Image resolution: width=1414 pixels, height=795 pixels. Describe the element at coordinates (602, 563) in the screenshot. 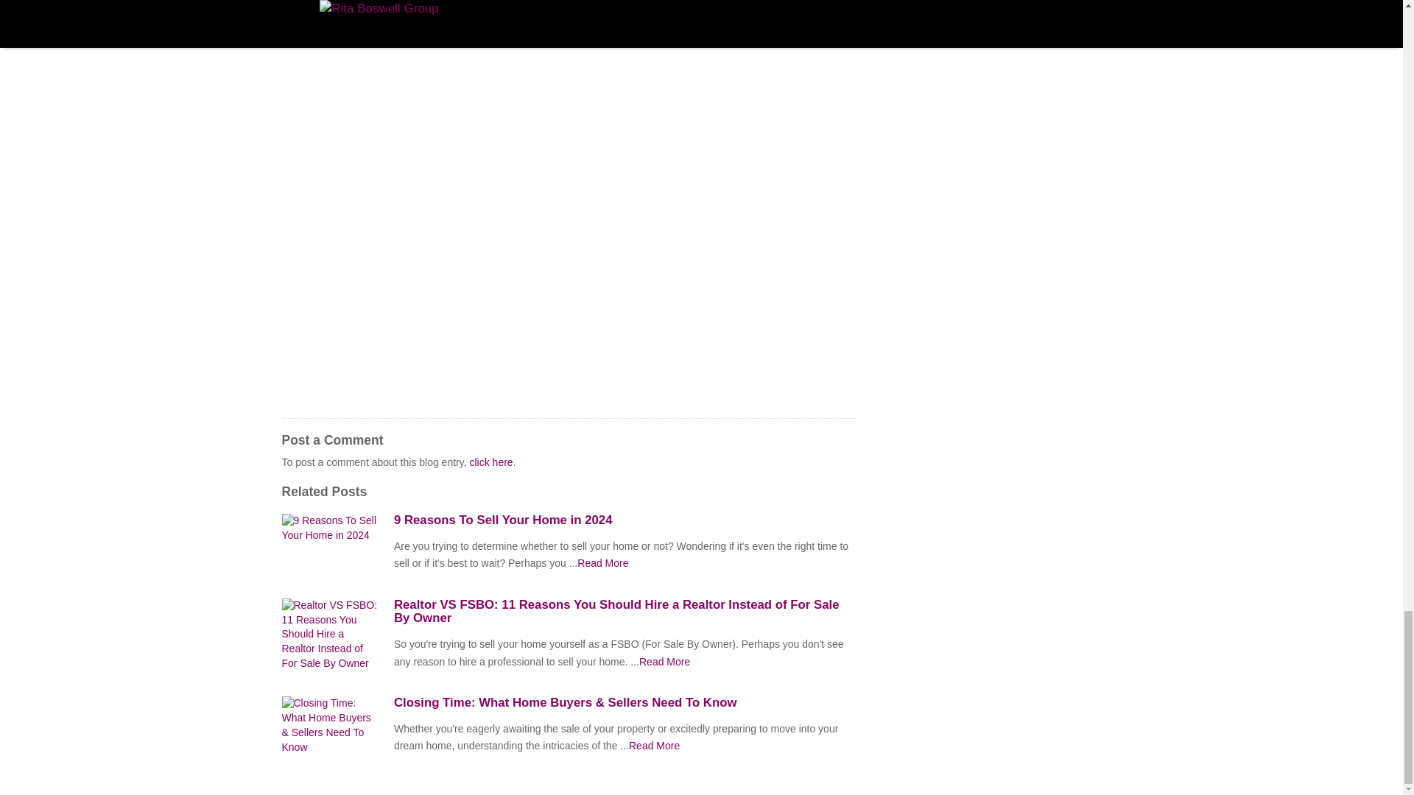

I see `Everything You Need To Know About ` at that location.